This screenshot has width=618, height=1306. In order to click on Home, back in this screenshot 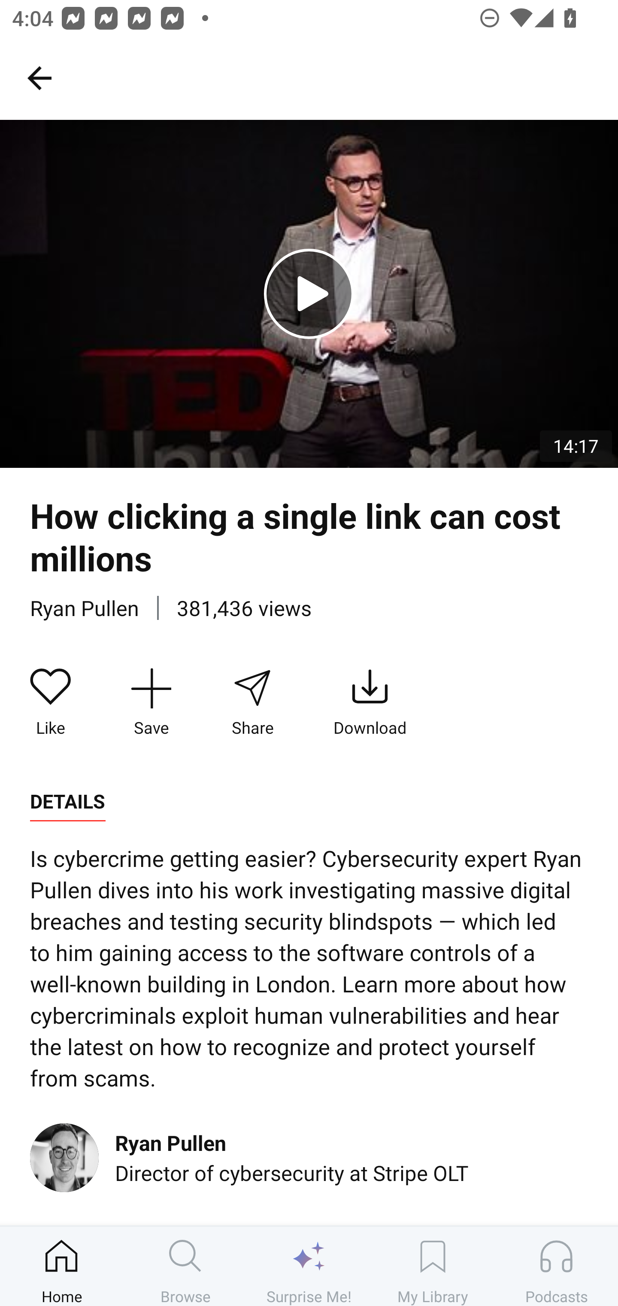, I will do `click(39, 77)`.